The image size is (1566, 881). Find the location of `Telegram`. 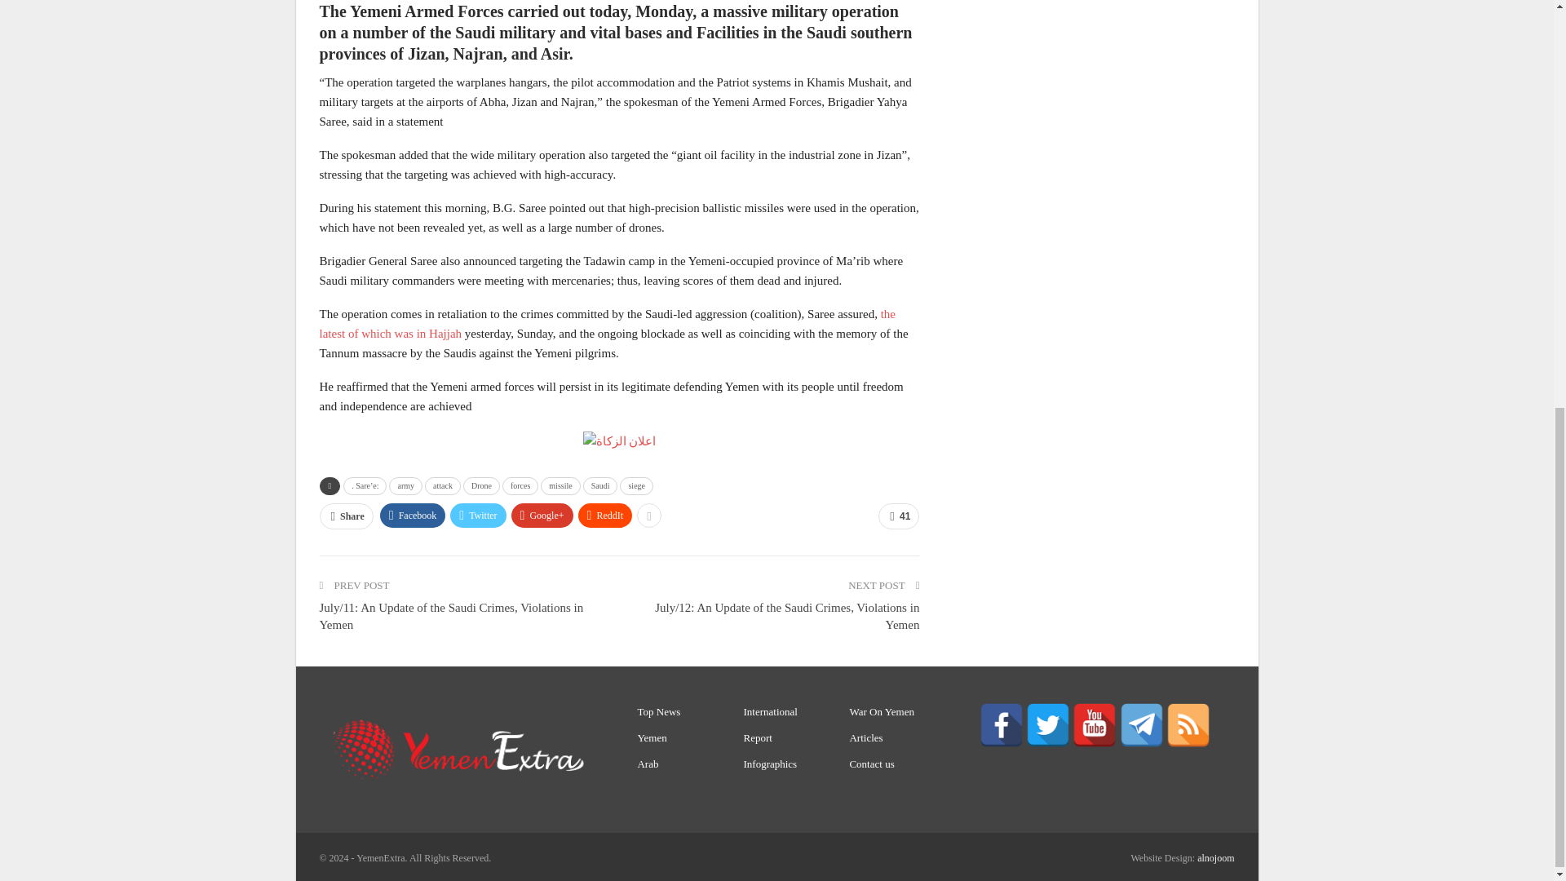

Telegram is located at coordinates (1141, 724).